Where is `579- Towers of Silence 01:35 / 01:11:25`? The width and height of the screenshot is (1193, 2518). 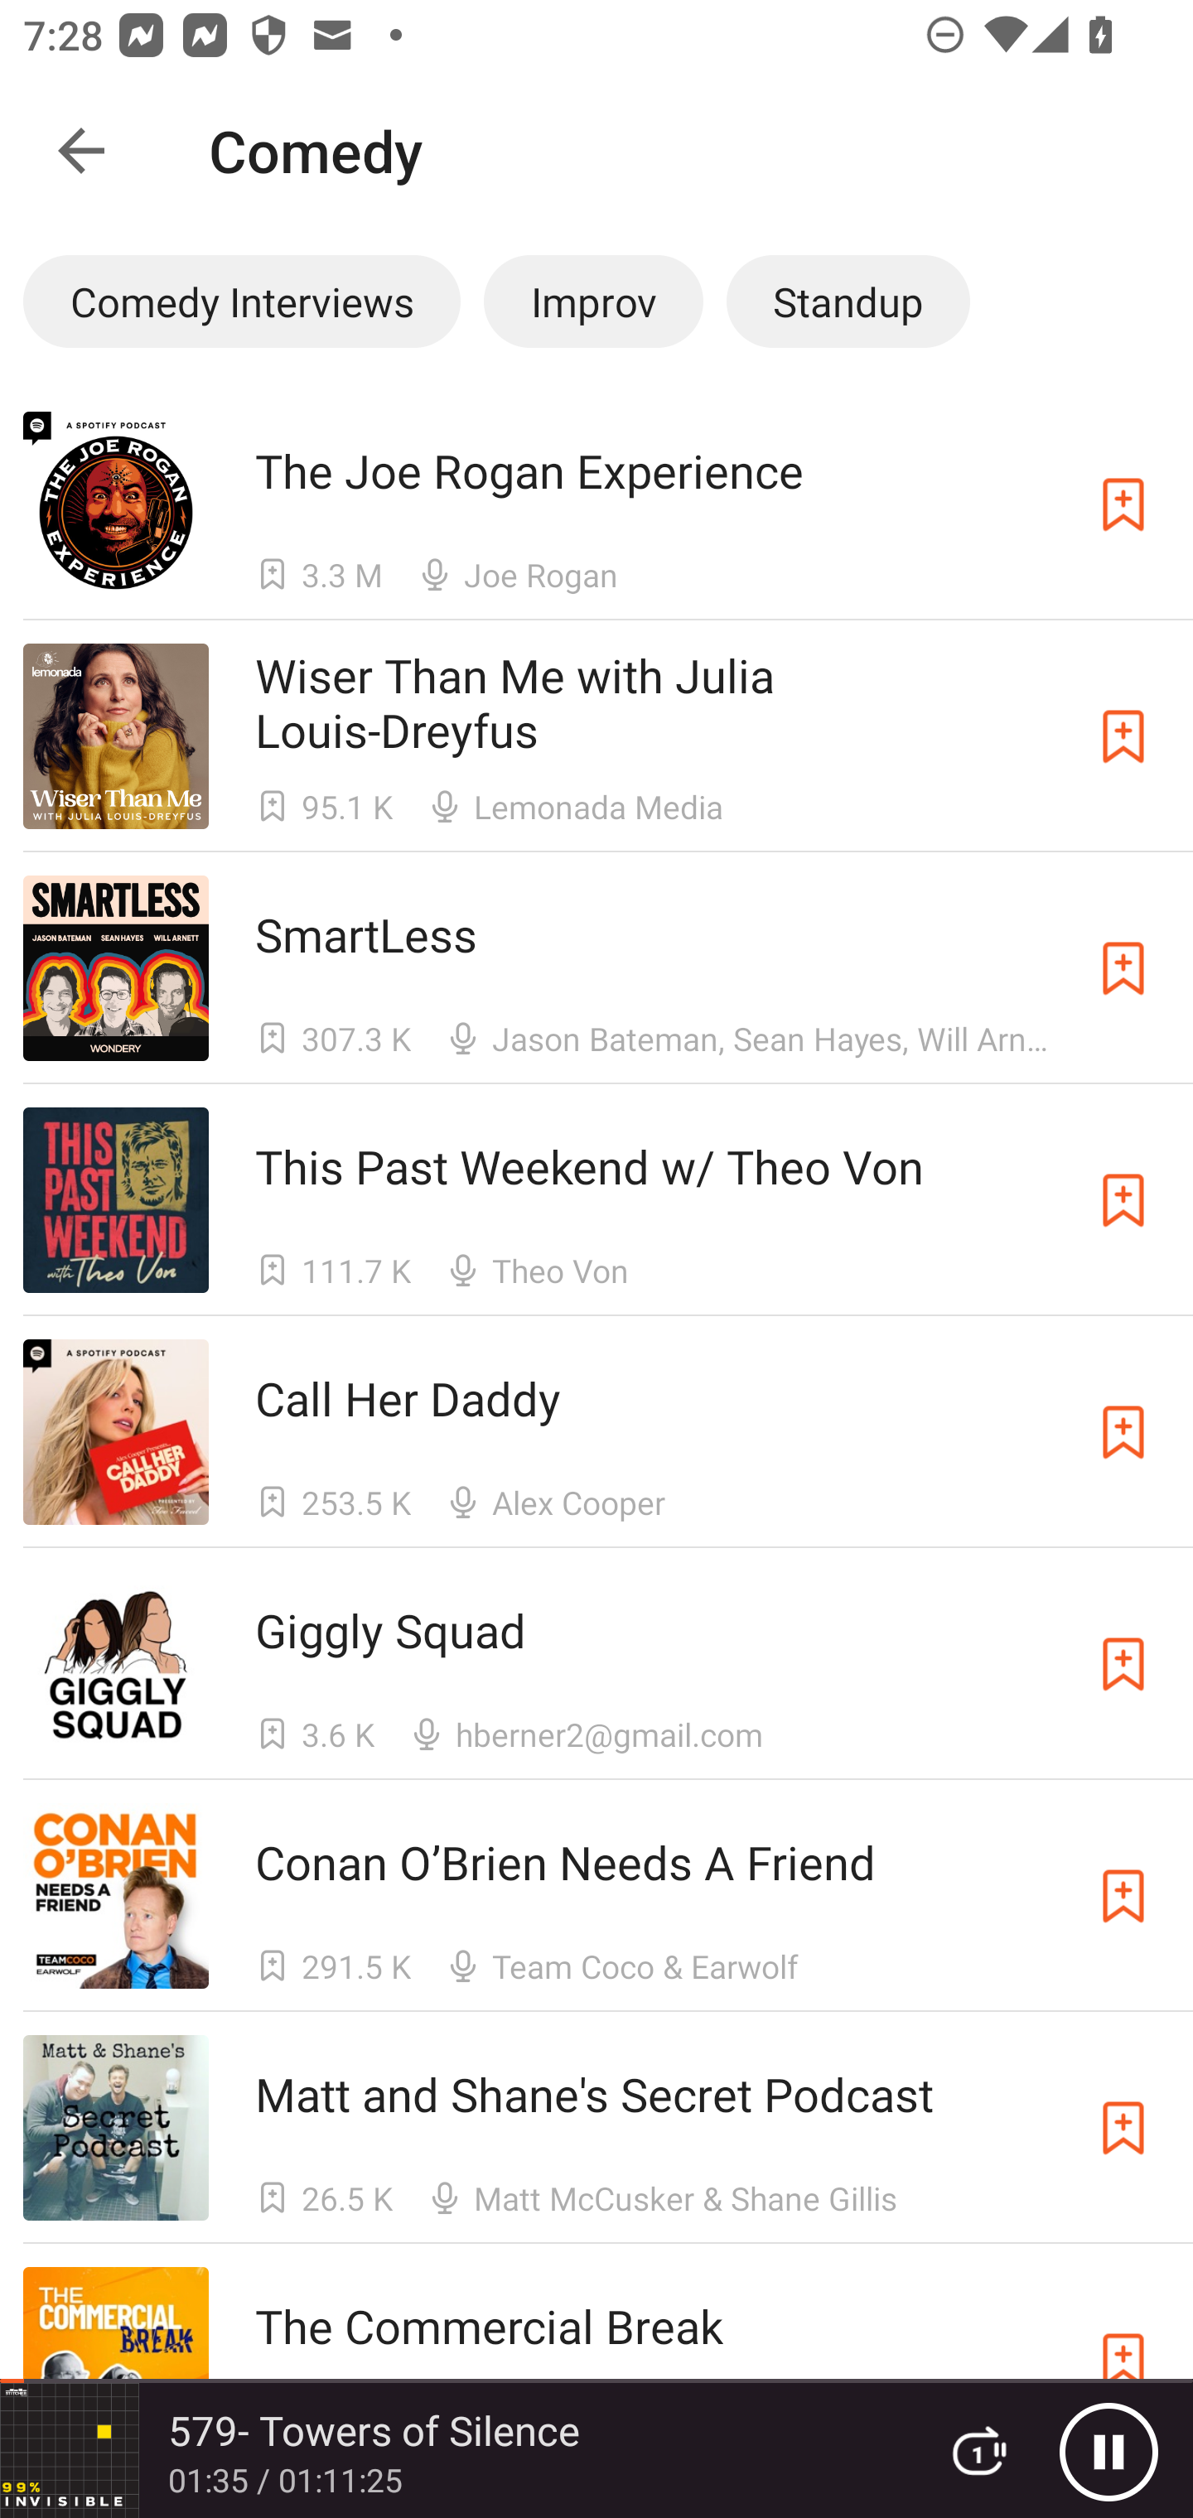 579- Towers of Silence 01:35 / 01:11:25 is located at coordinates (454, 2450).